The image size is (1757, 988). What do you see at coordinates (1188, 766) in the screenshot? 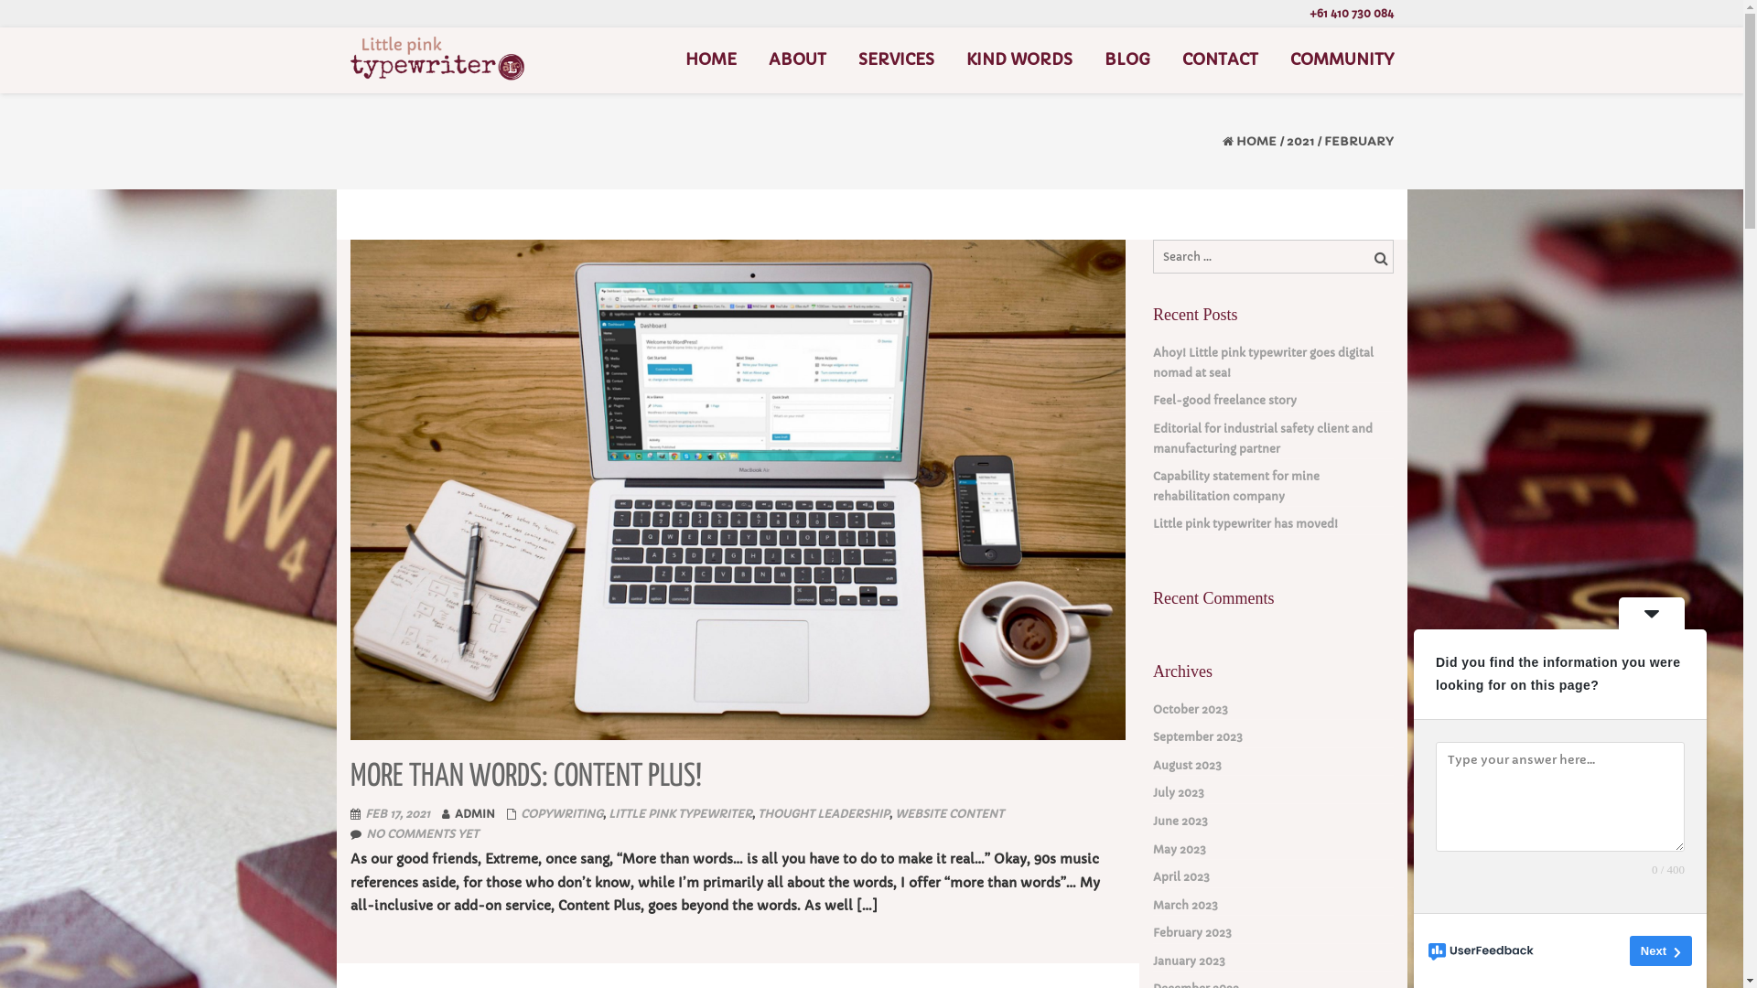
I see `August 2023` at bounding box center [1188, 766].